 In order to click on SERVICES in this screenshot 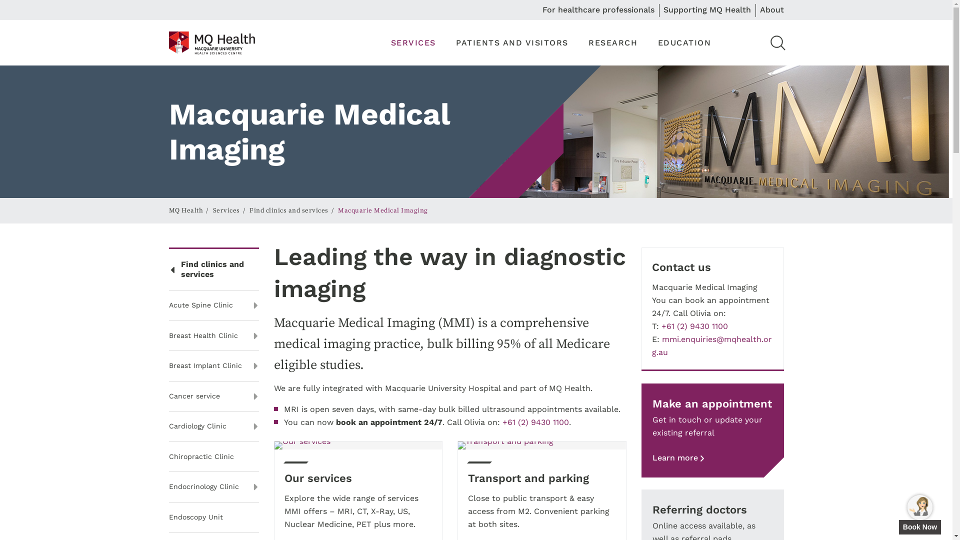, I will do `click(413, 43)`.